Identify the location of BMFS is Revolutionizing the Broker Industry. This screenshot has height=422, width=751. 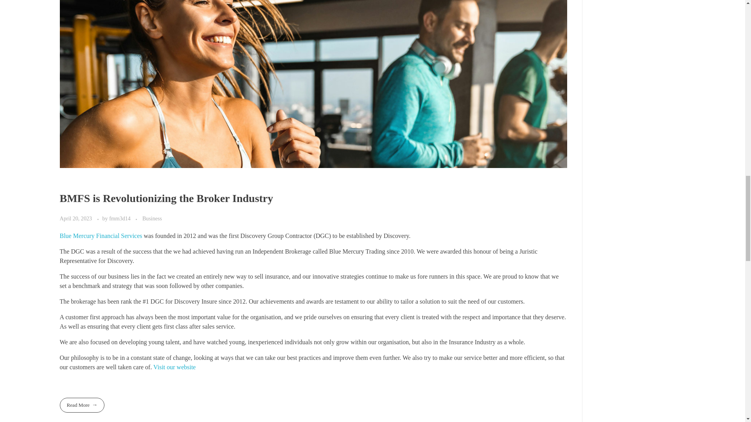
(166, 198).